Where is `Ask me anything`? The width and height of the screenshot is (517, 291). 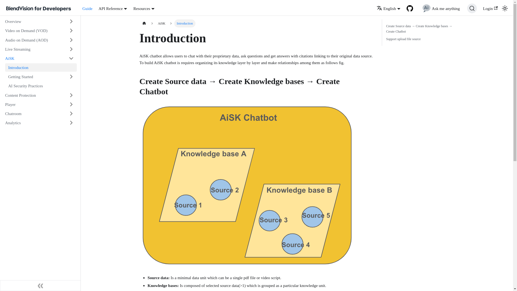 Ask me anything is located at coordinates (441, 8).